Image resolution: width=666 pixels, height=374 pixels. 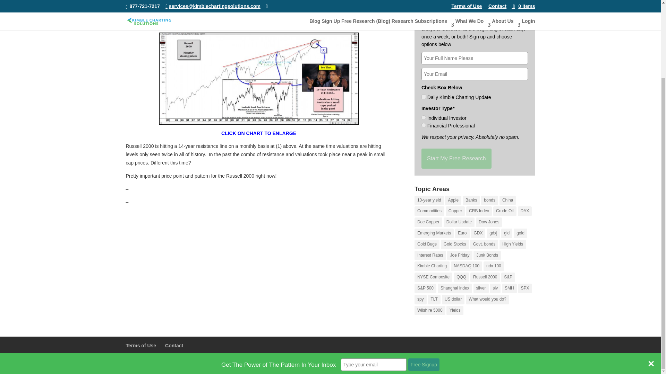 I want to click on 16Wells, so click(x=300, y=364).